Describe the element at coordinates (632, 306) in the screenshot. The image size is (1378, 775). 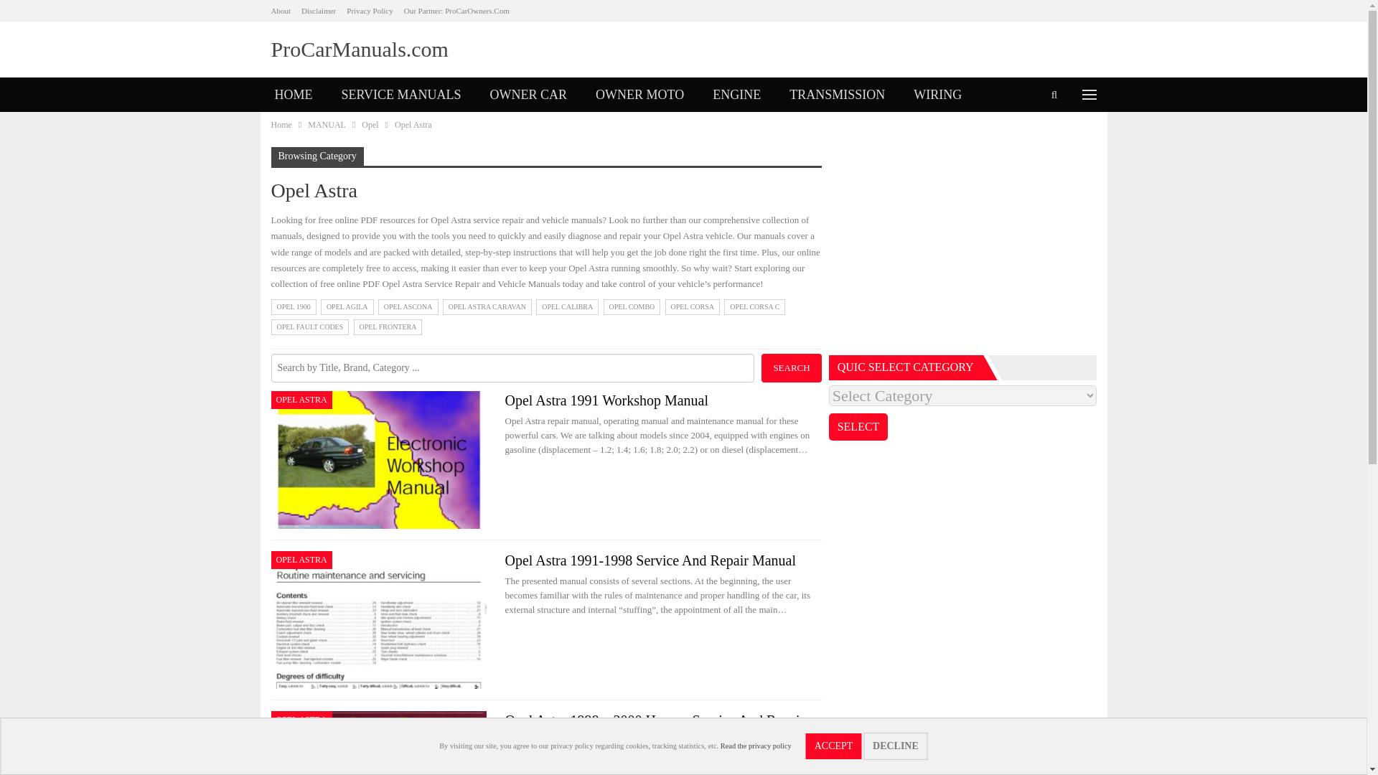
I see `OPEL COMBO` at that location.